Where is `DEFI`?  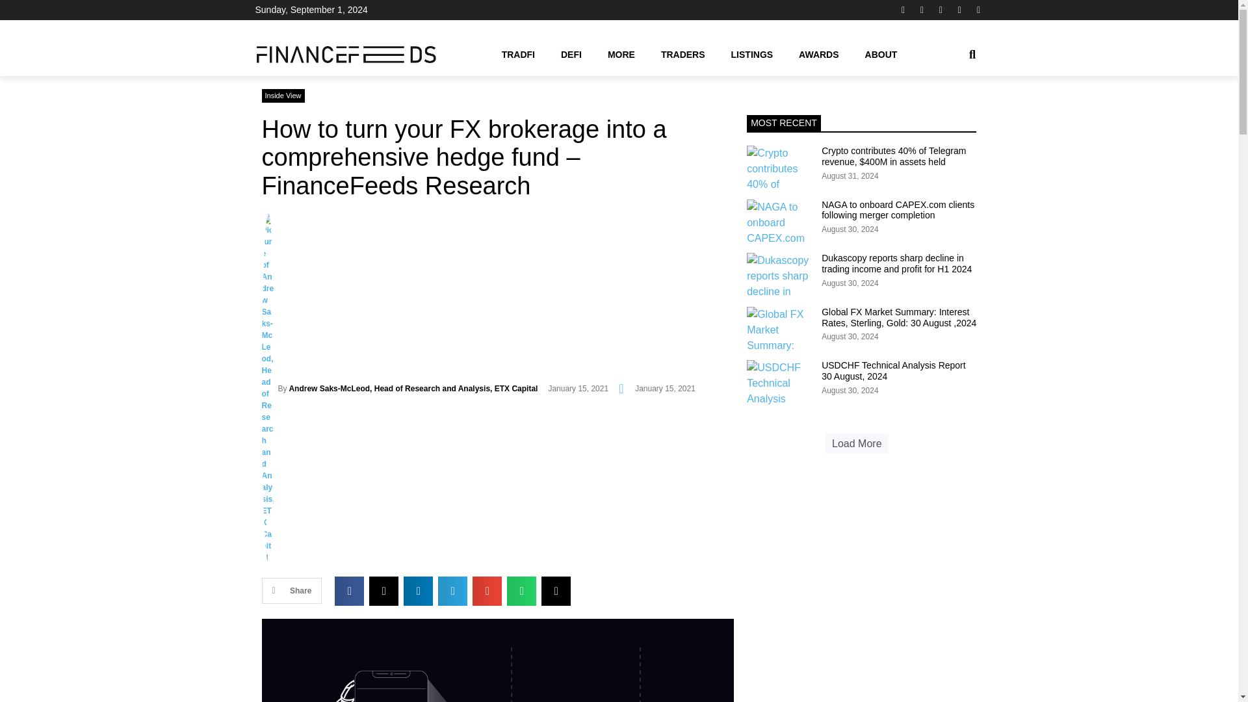 DEFI is located at coordinates (571, 54).